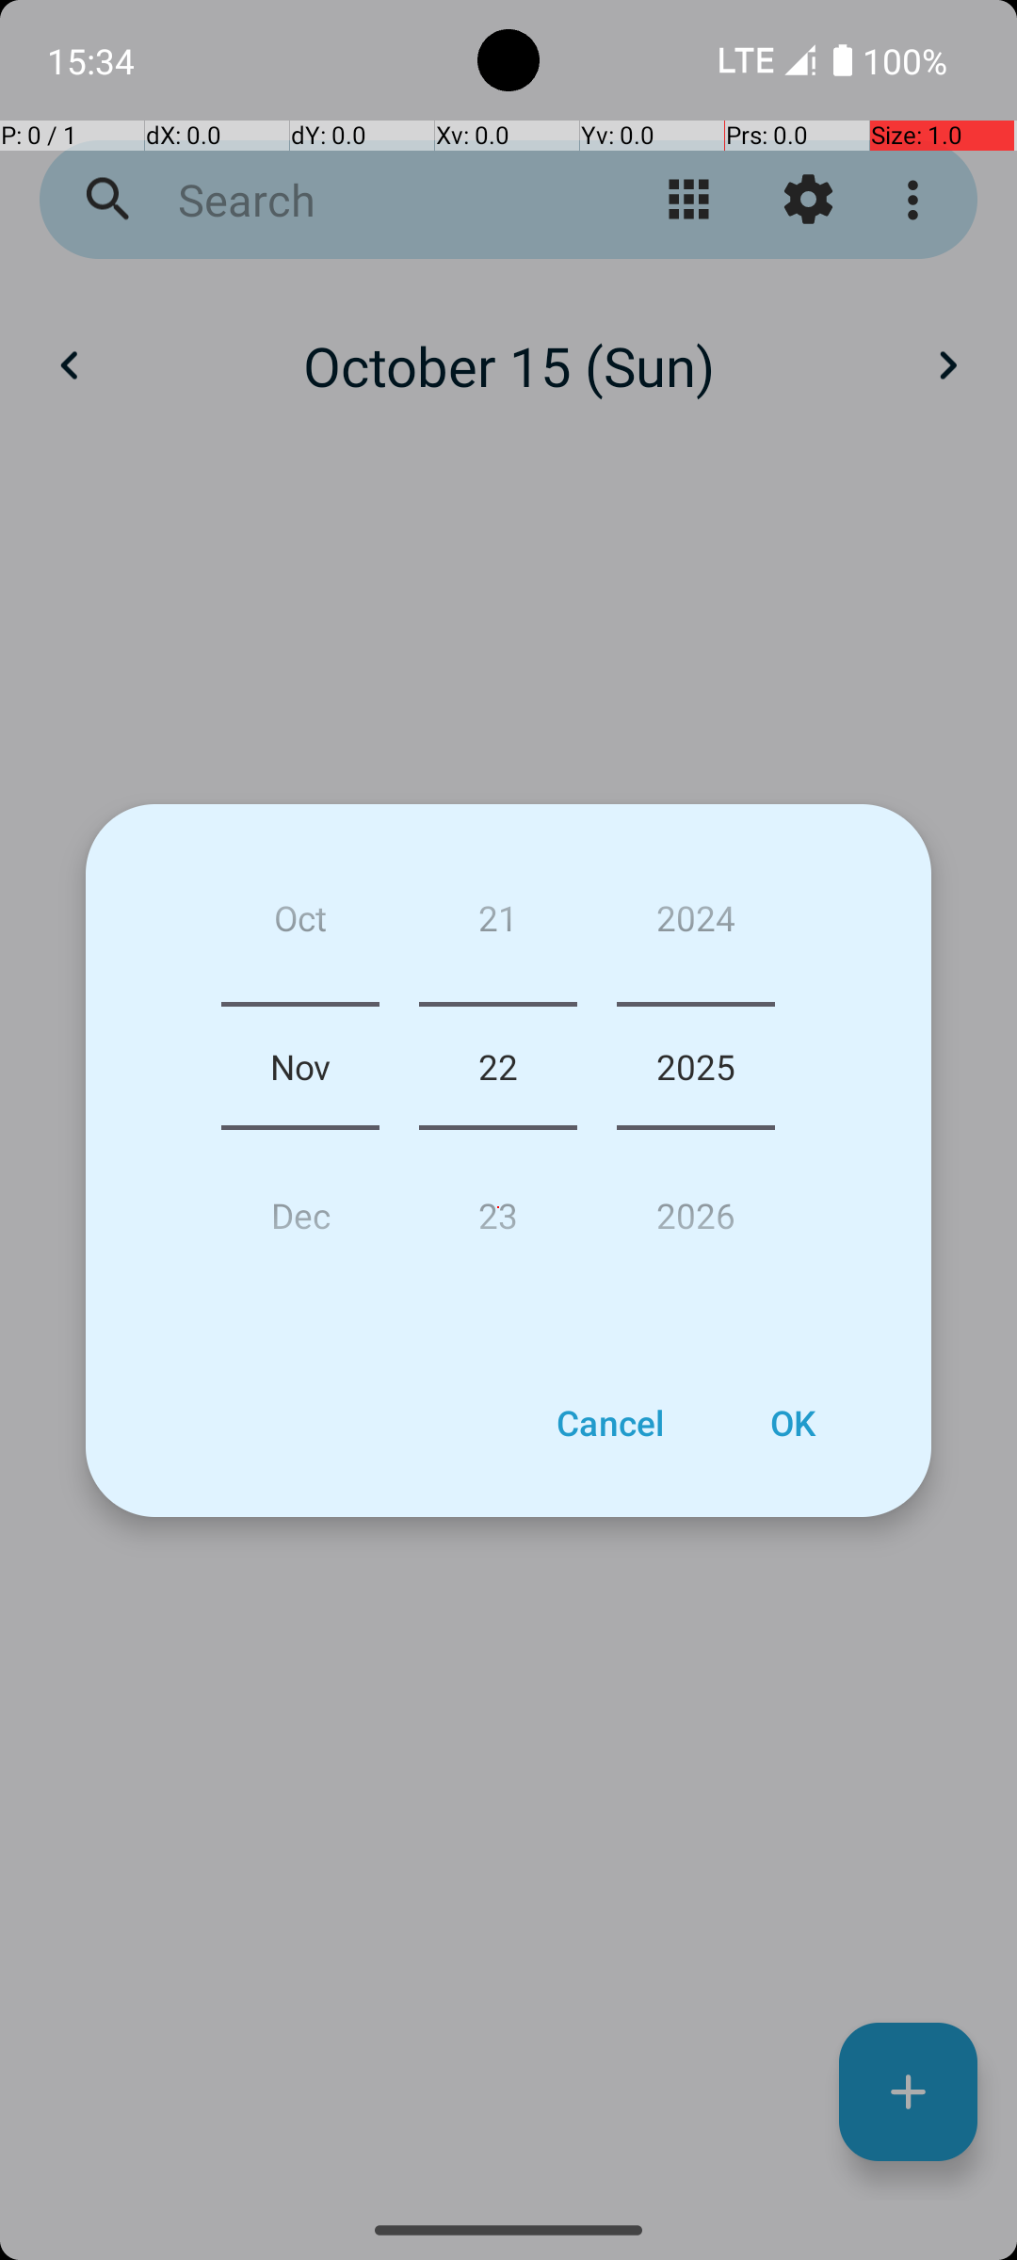  I want to click on 2026, so click(696, 1207).